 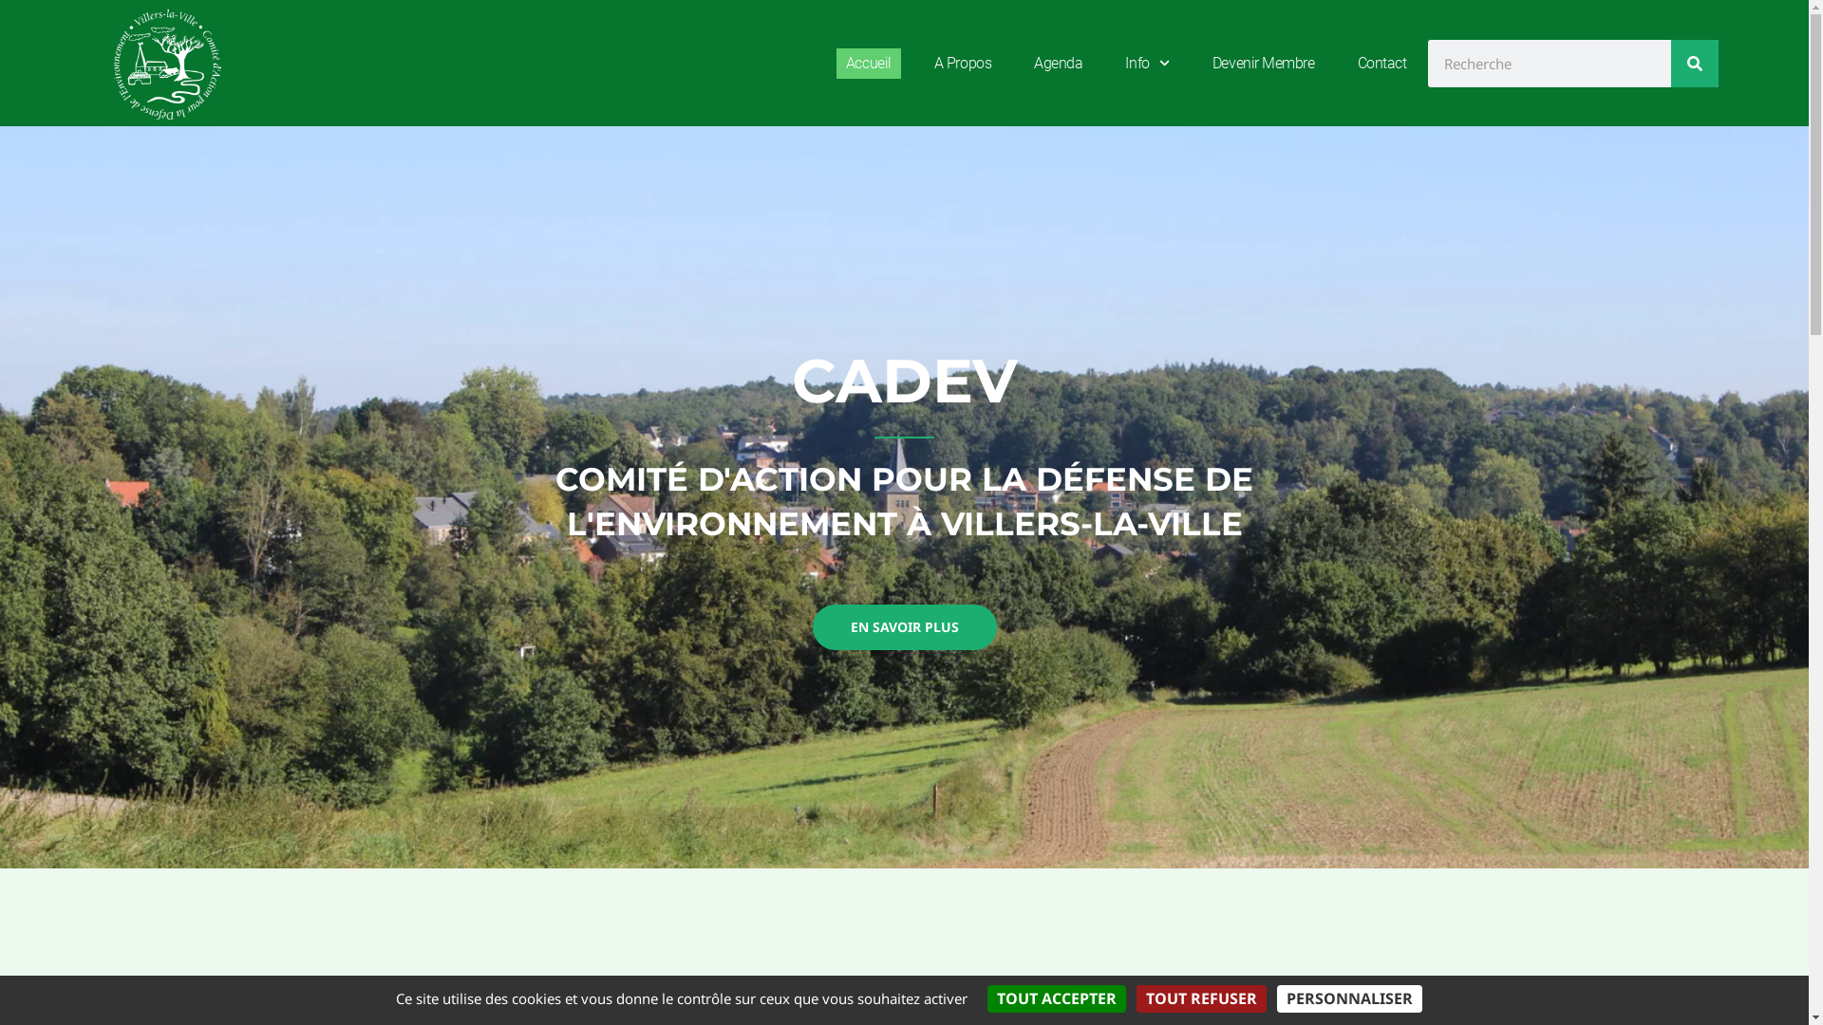 I want to click on SEARCH, so click(x=1695, y=64).